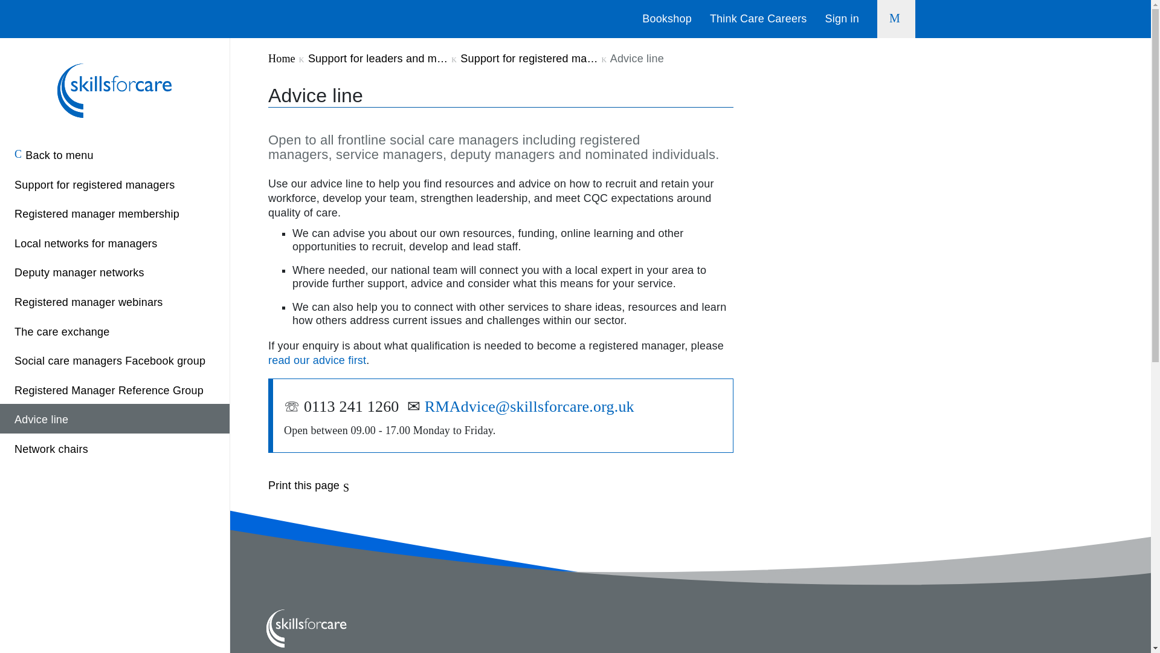 The width and height of the screenshot is (1160, 653). I want to click on Registered Manager Reference Group, so click(115, 389).